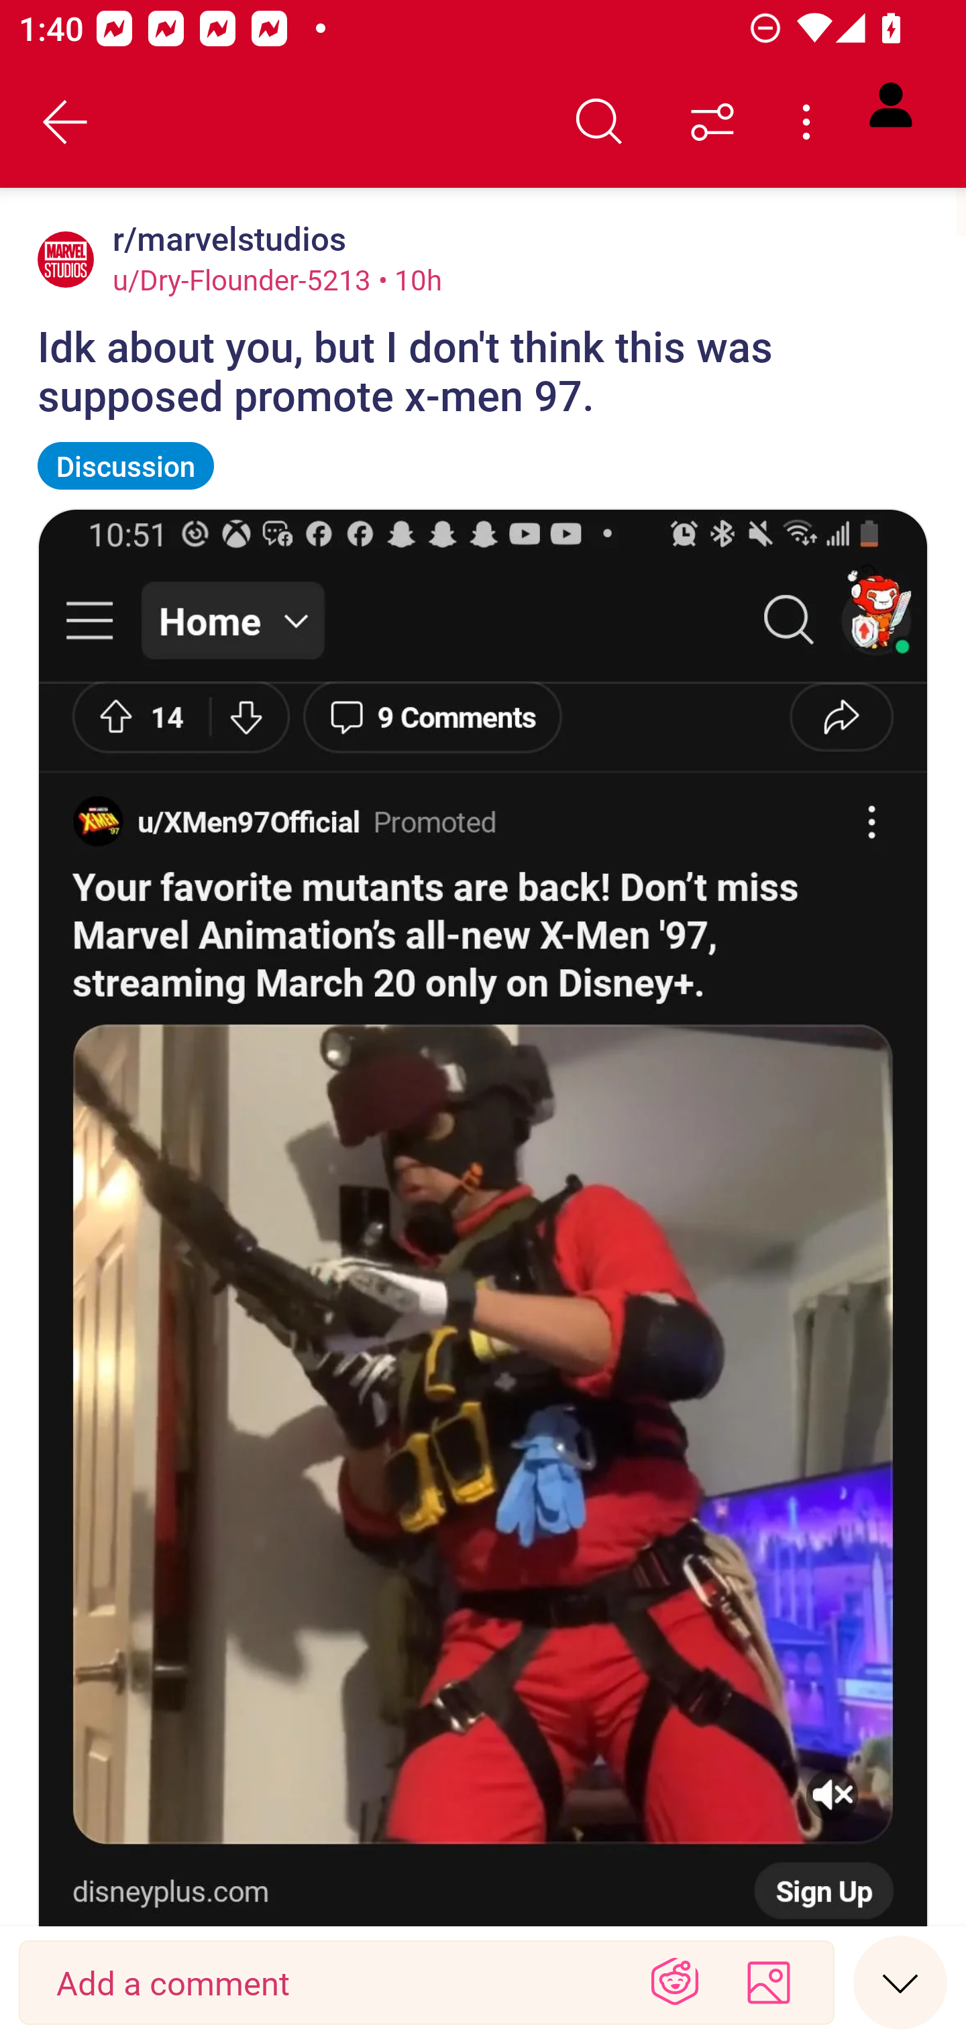  I want to click on Add a comment, so click(332, 1983).